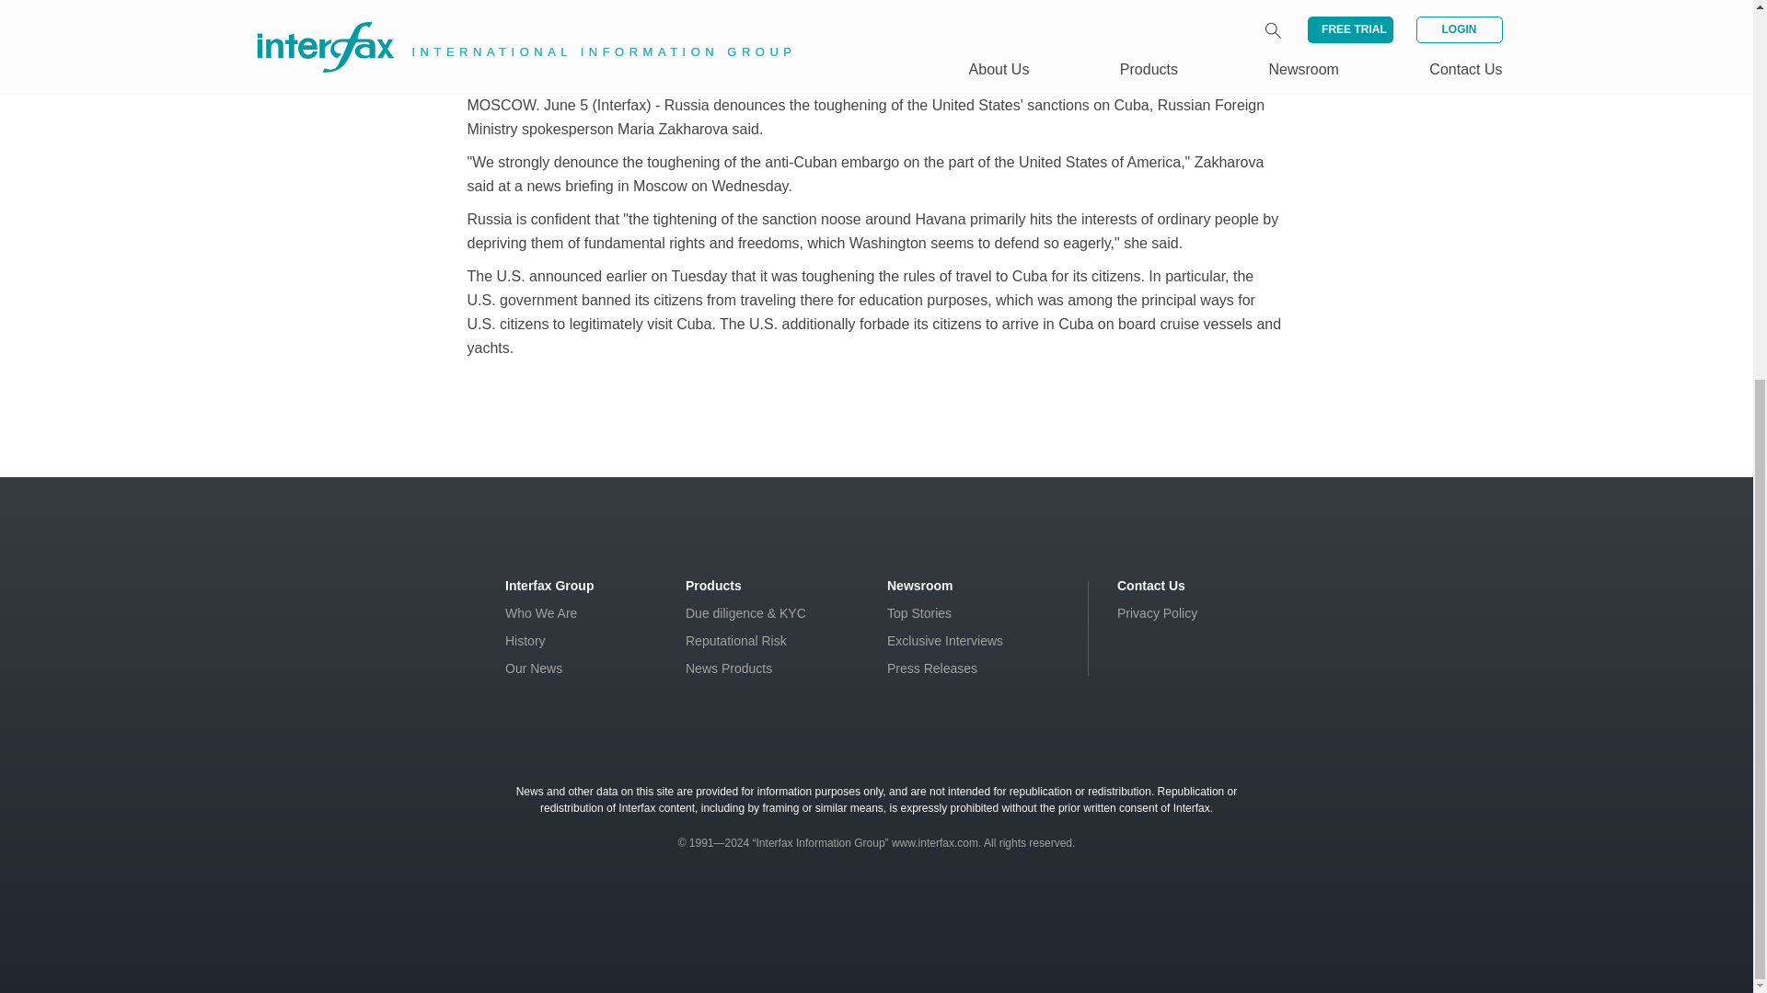 This screenshot has width=1767, height=993. Describe the element at coordinates (534, 668) in the screenshot. I see `Our News` at that location.